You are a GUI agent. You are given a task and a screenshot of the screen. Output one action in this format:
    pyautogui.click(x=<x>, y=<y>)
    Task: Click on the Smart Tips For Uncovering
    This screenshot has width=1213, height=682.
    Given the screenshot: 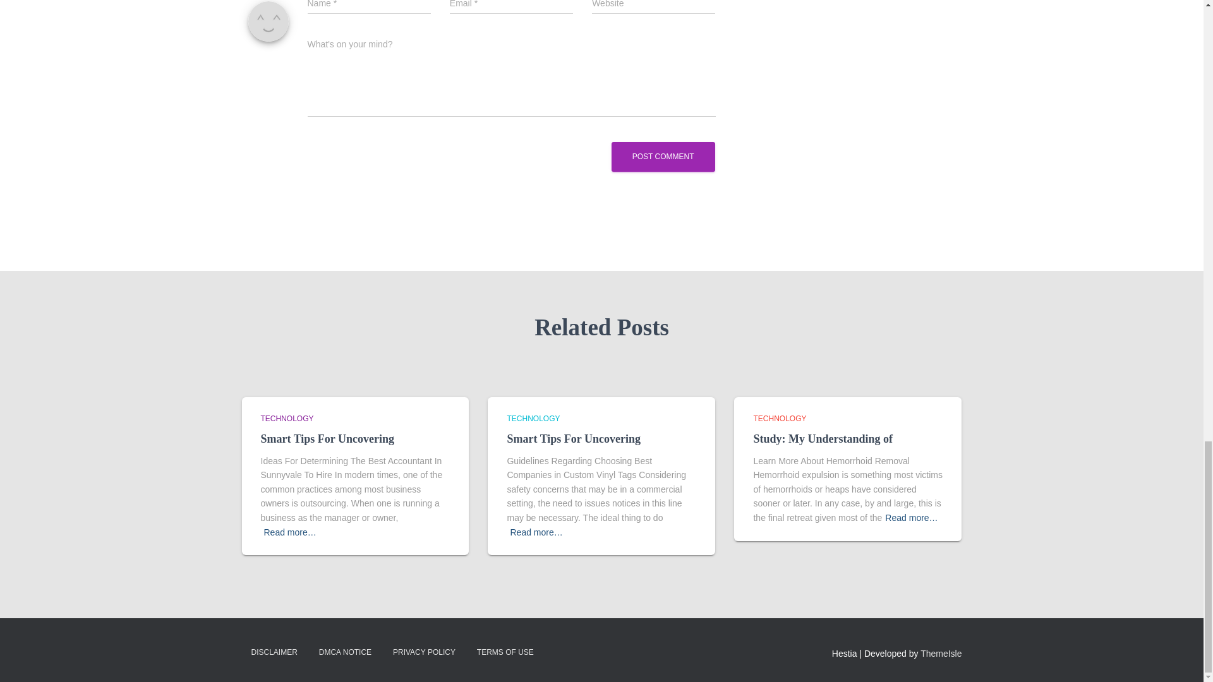 What is the action you would take?
    pyautogui.click(x=327, y=438)
    